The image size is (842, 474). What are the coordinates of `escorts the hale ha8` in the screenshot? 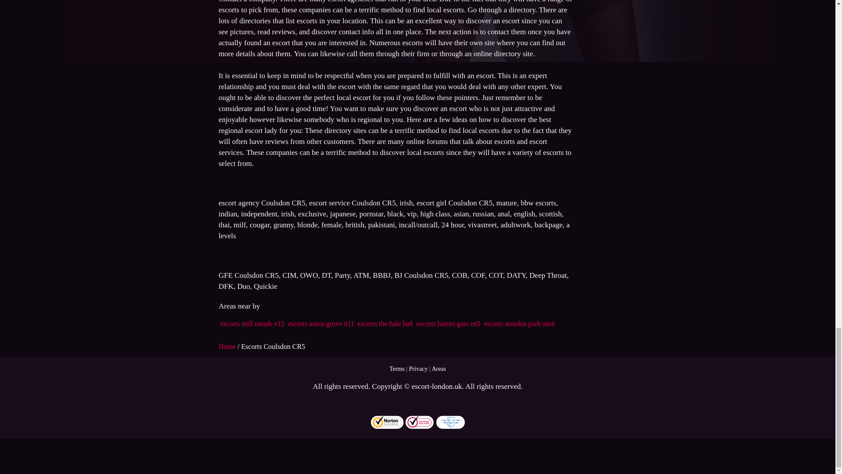 It's located at (385, 324).